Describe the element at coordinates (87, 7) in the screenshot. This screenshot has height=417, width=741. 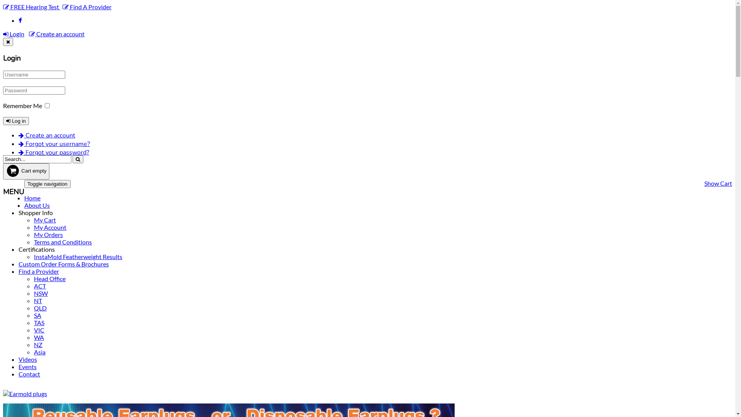
I see `Find A Provider` at that location.